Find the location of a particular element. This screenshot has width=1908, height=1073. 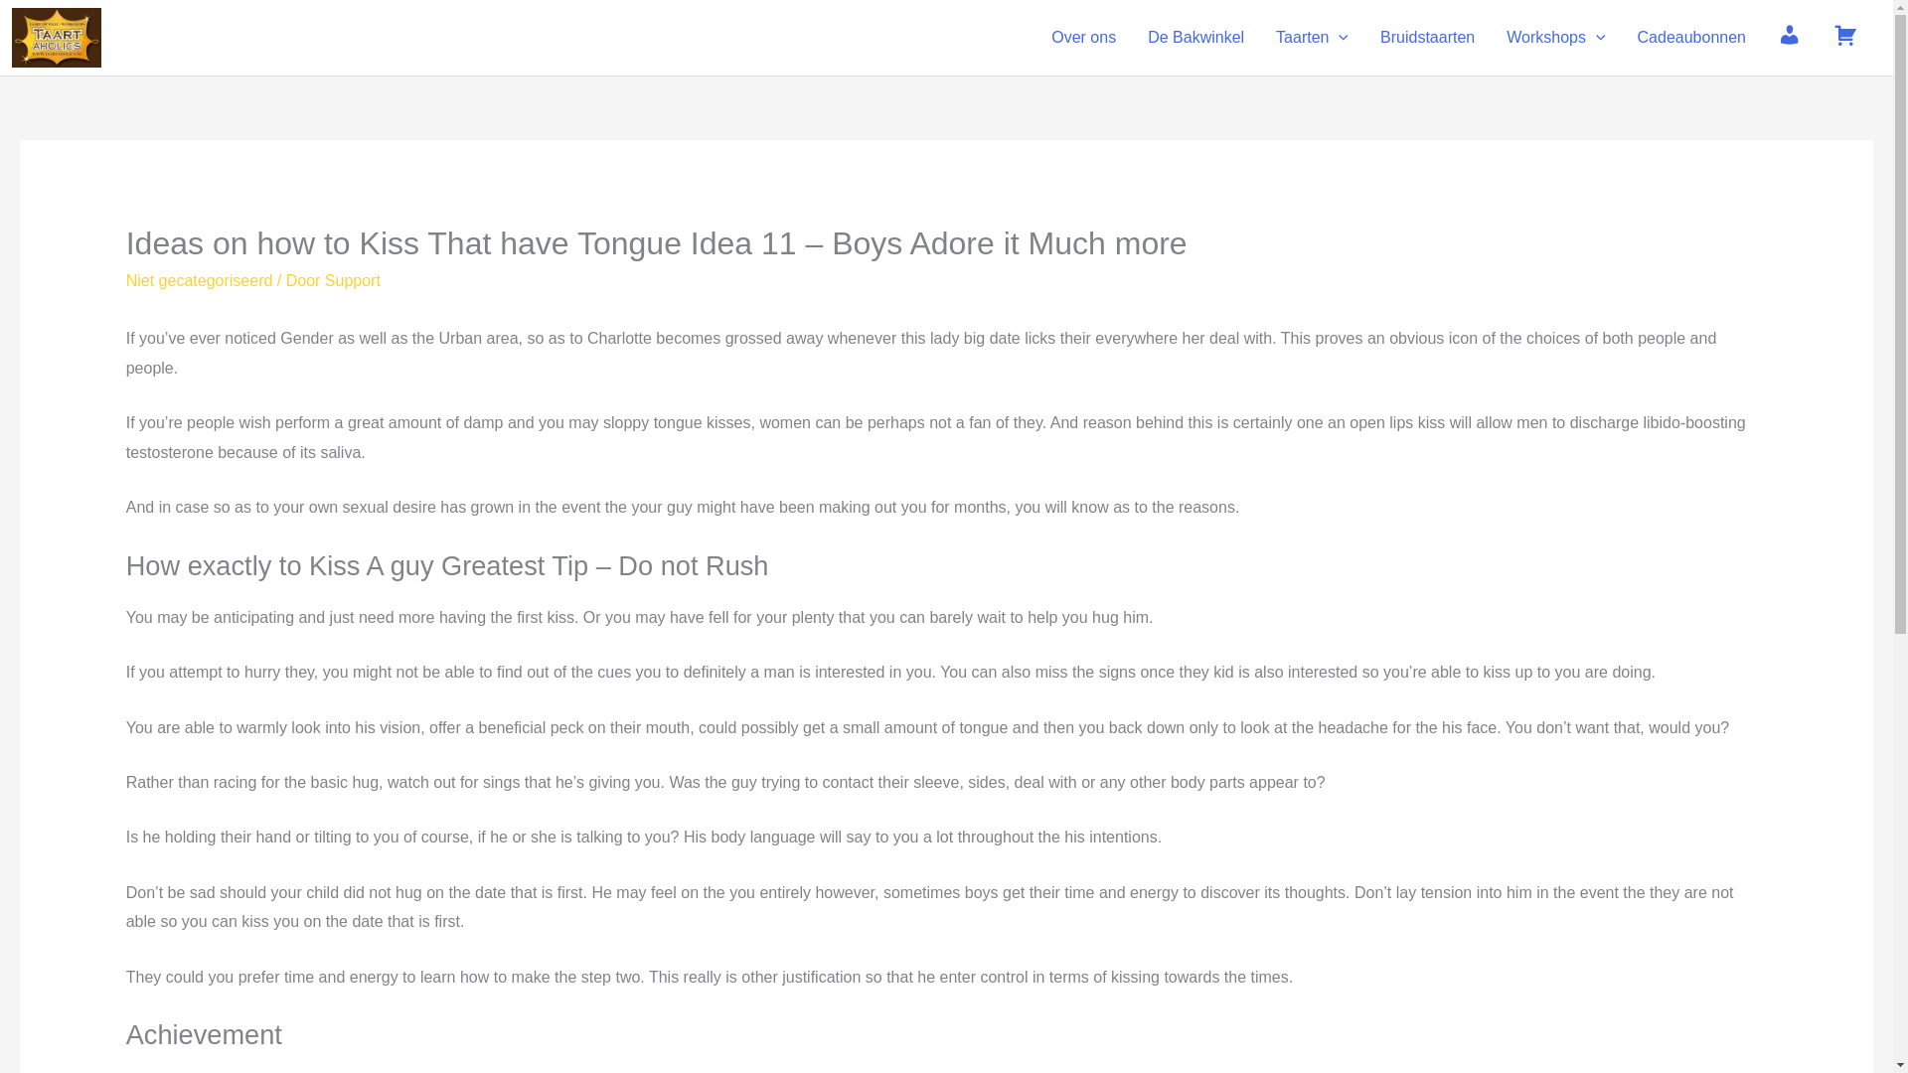

De Bakwinkel is located at coordinates (1194, 38).